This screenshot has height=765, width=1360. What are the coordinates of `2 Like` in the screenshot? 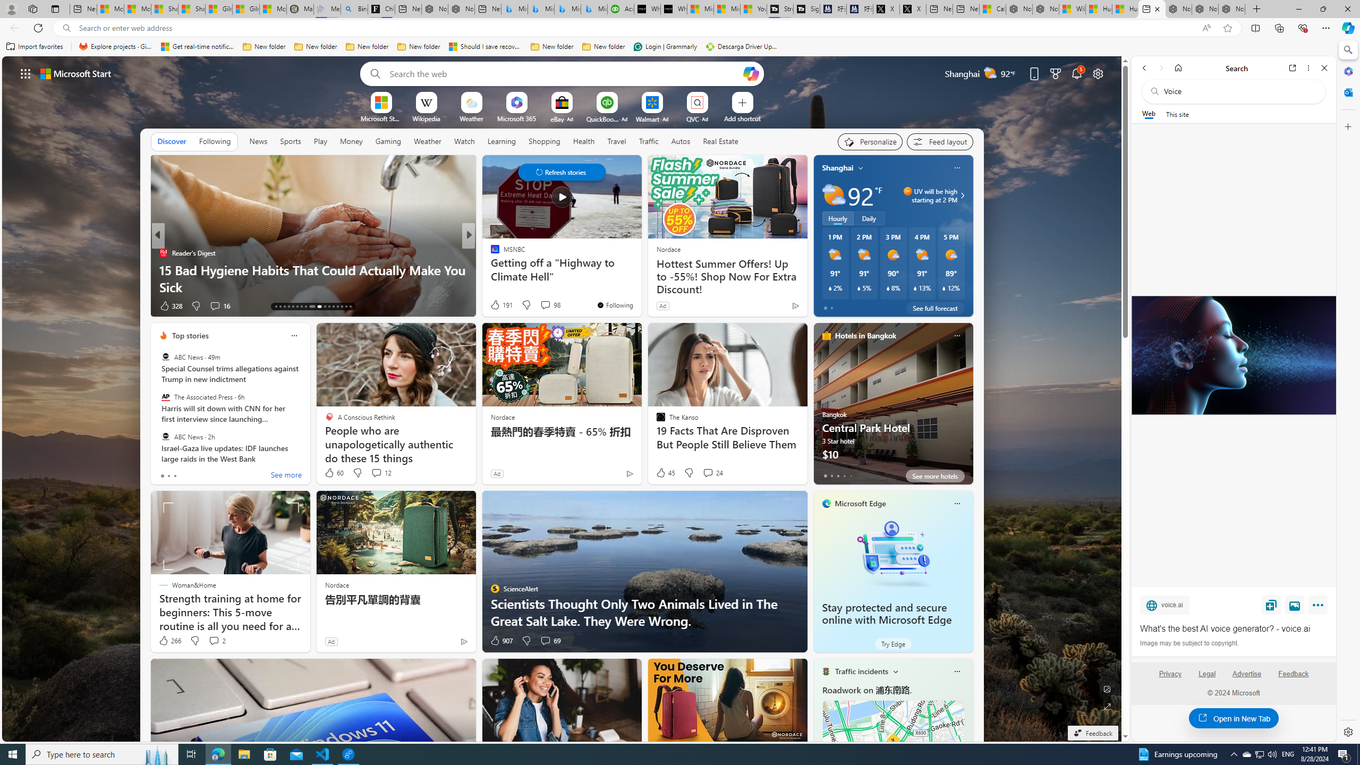 It's located at (494, 306).